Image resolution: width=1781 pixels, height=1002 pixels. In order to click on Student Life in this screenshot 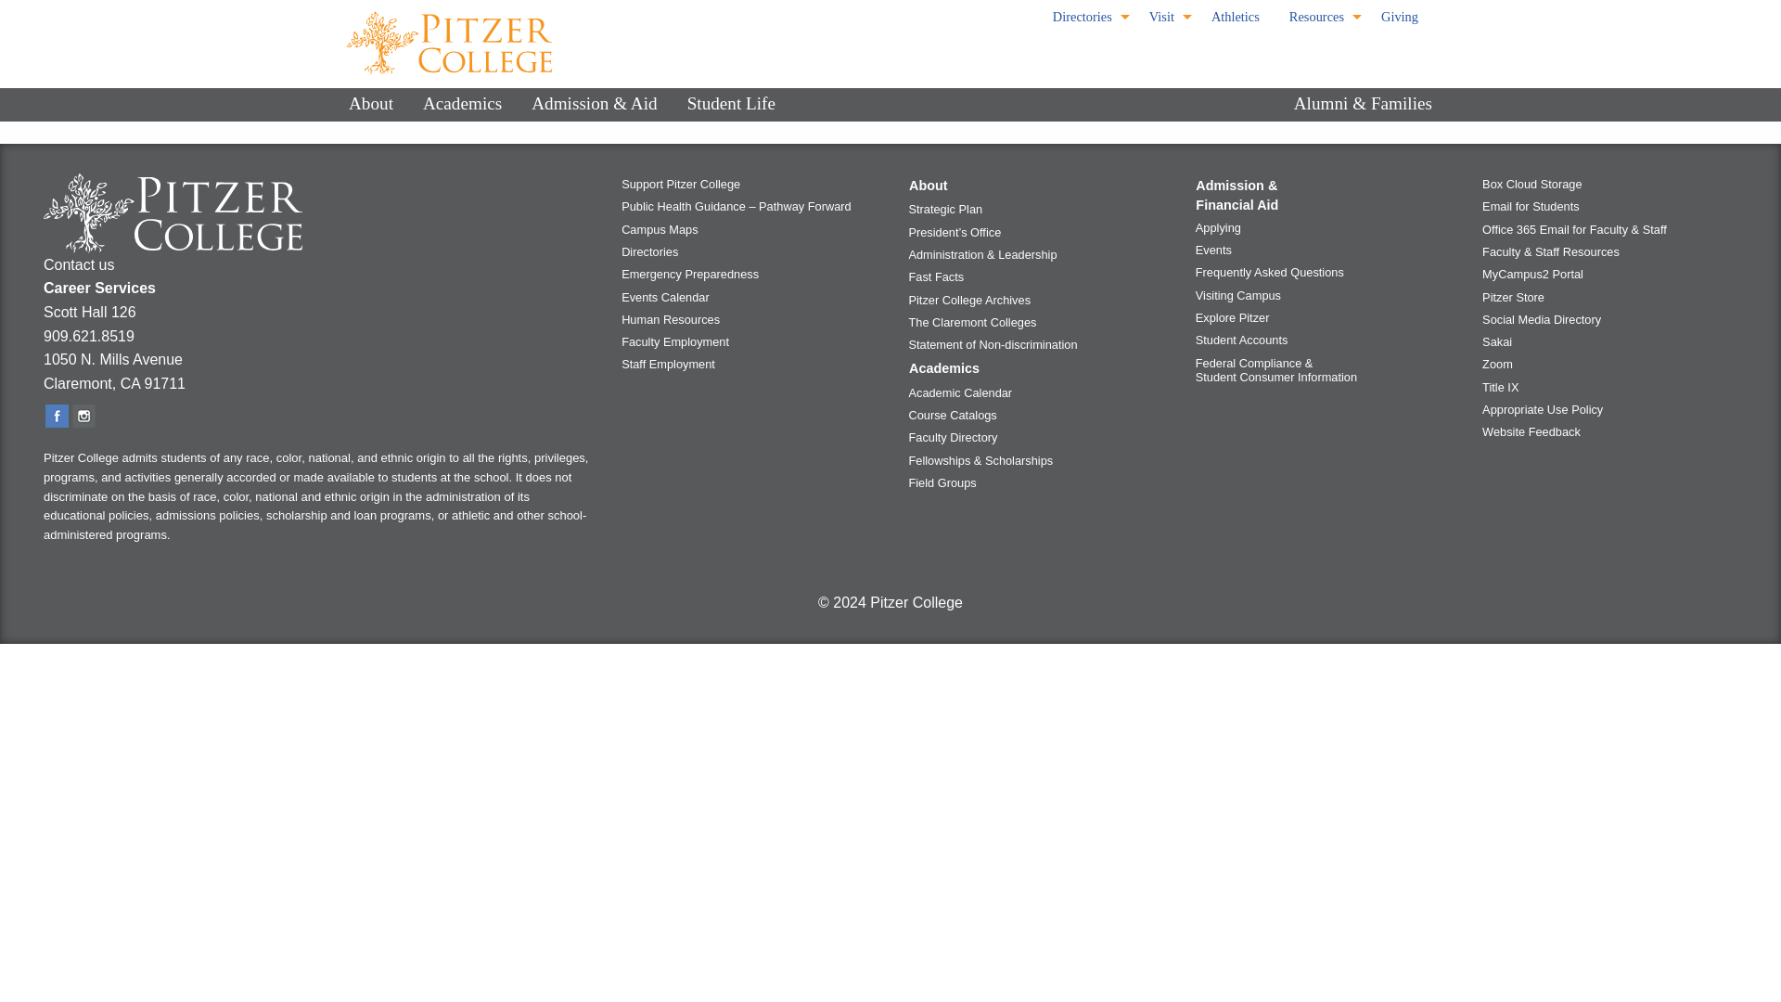, I will do `click(731, 104)`.